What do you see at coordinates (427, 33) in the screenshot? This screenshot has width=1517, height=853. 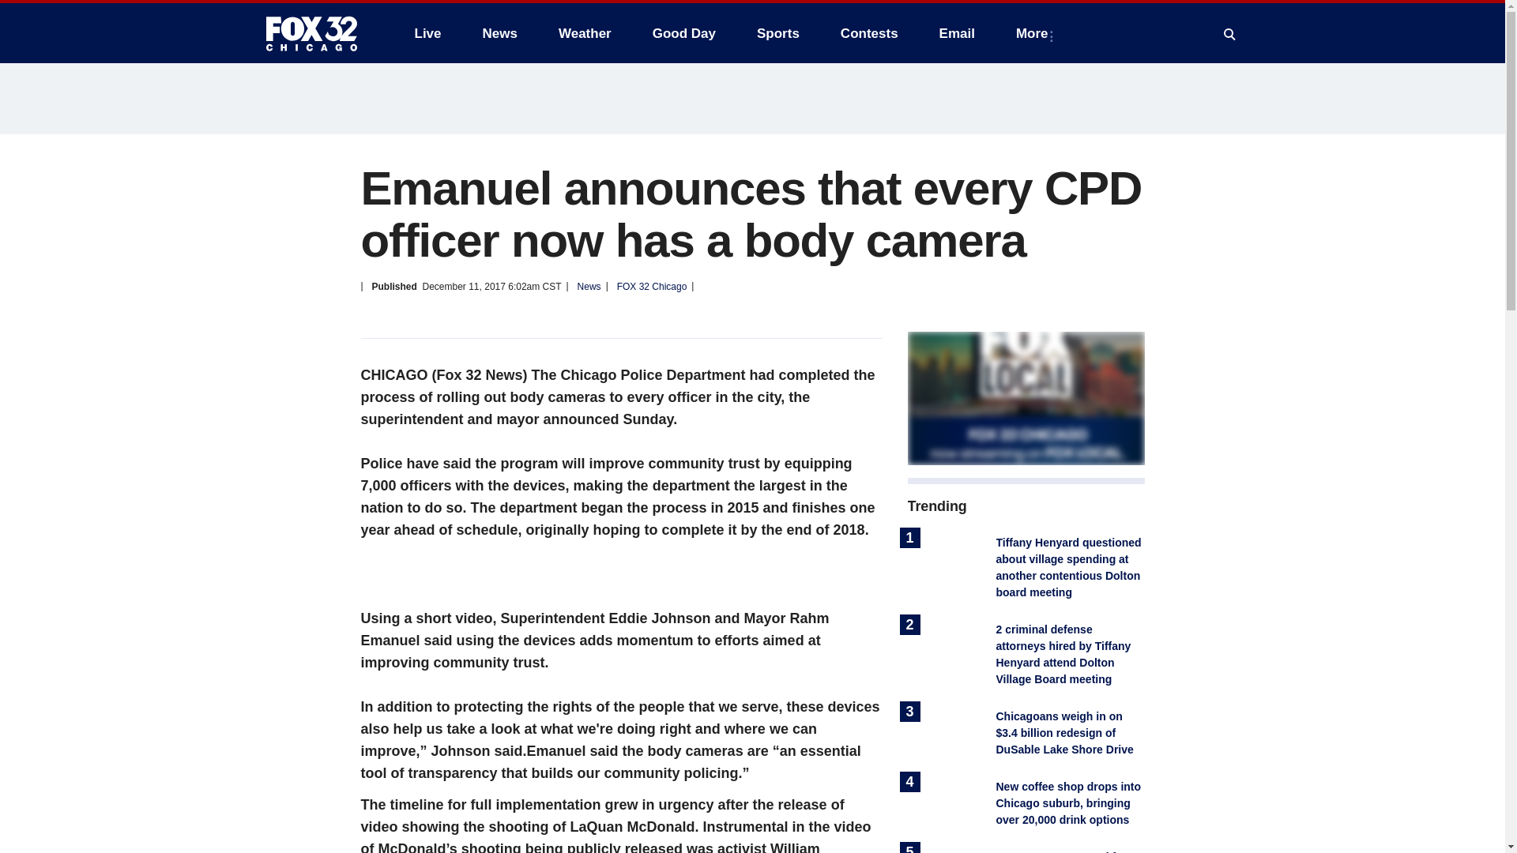 I see `Live` at bounding box center [427, 33].